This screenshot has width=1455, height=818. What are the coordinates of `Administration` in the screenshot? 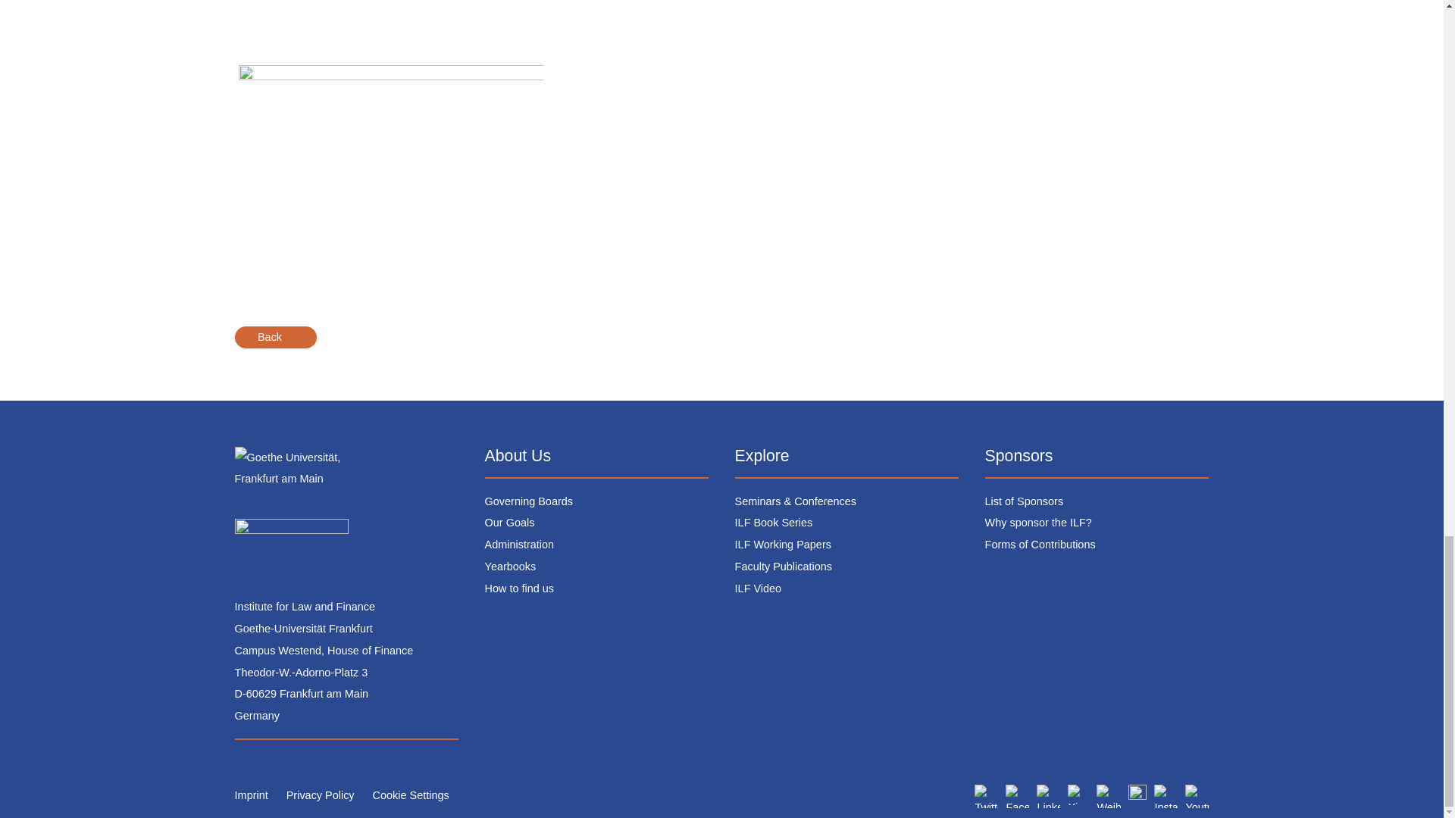 It's located at (519, 544).